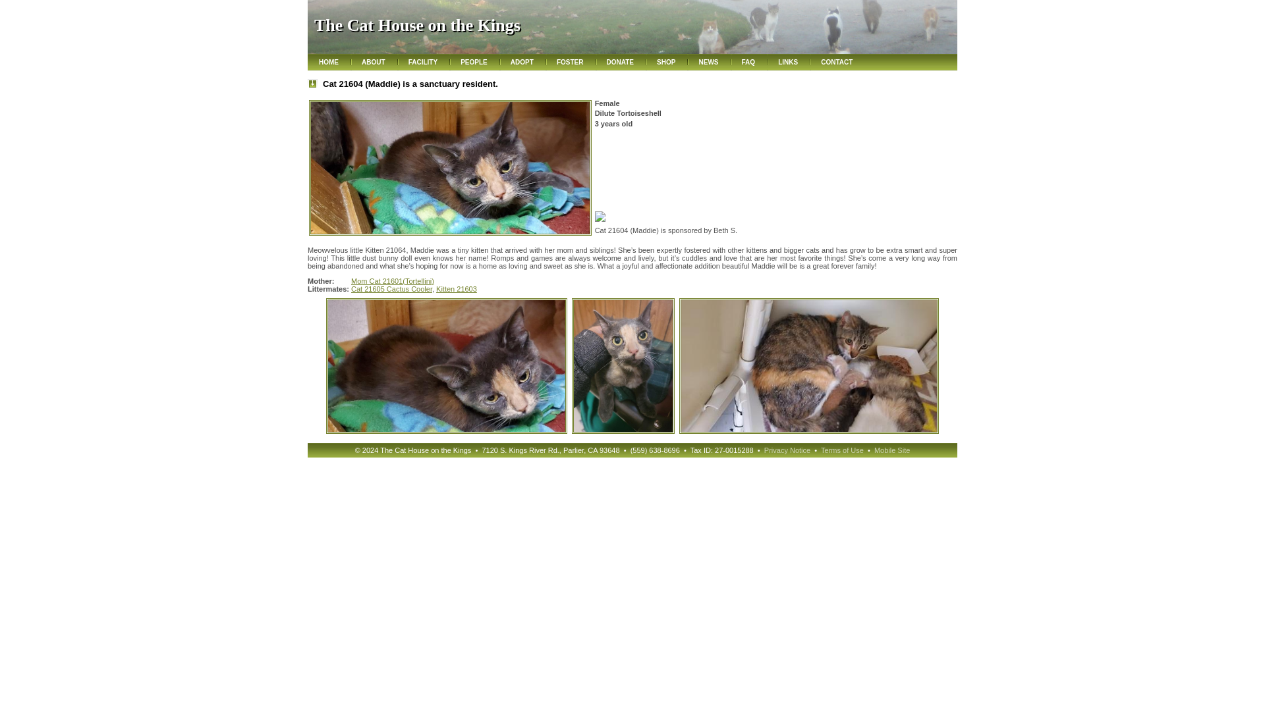  What do you see at coordinates (708, 63) in the screenshot?
I see `News` at bounding box center [708, 63].